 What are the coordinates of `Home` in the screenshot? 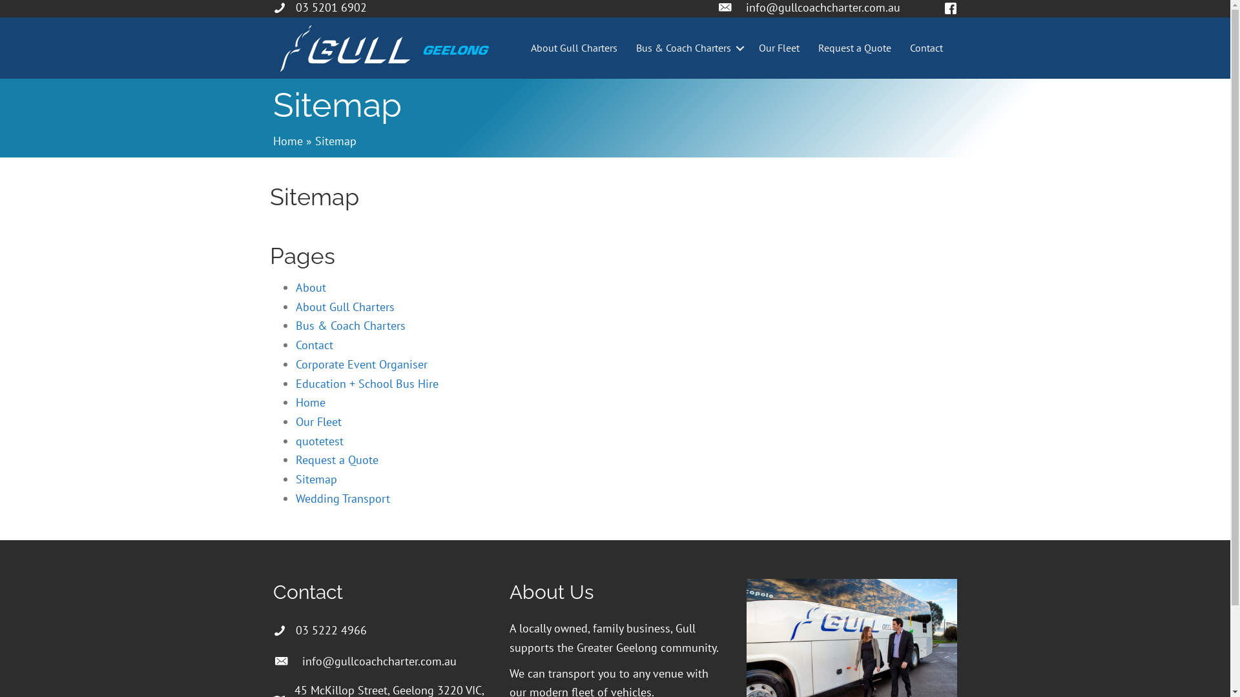 It's located at (311, 402).